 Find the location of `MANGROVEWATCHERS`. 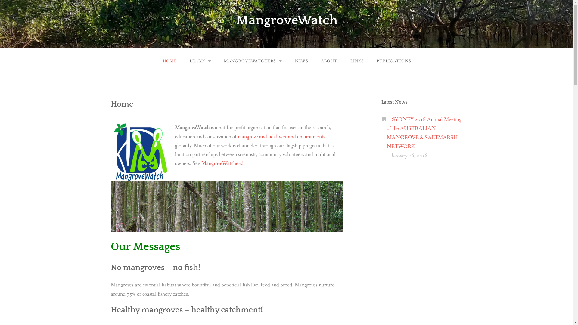

MANGROVEWATCHERS is located at coordinates (253, 61).